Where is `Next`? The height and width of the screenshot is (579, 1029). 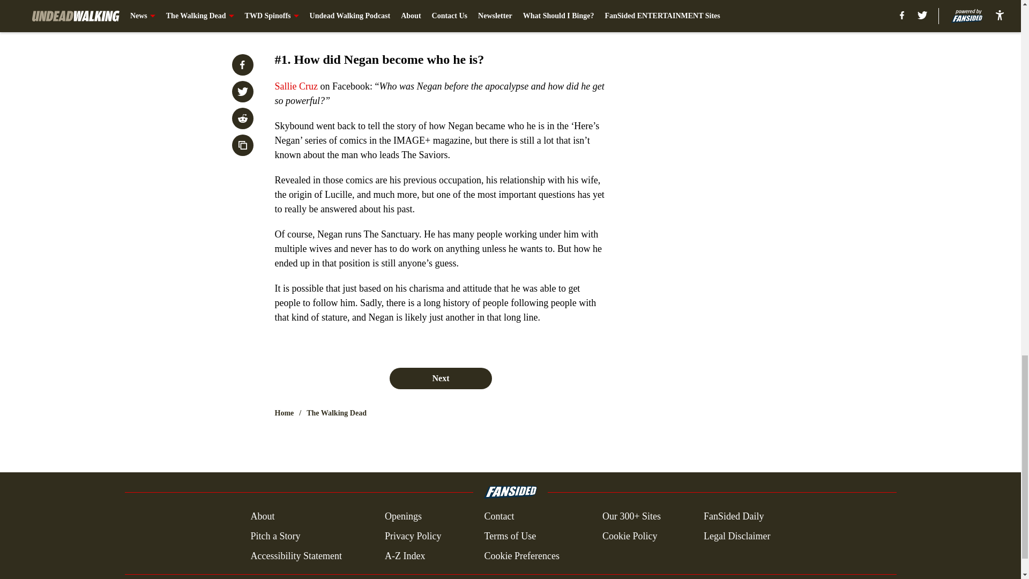
Next is located at coordinates (440, 378).